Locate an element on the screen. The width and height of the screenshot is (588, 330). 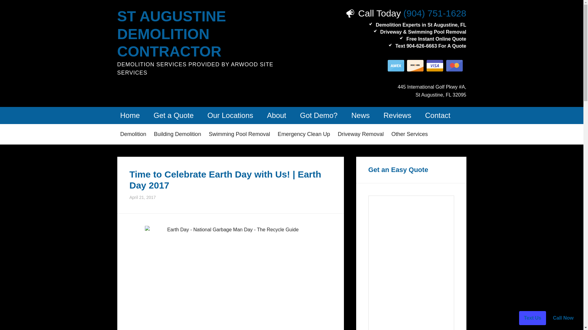
Contact is located at coordinates (438, 116).